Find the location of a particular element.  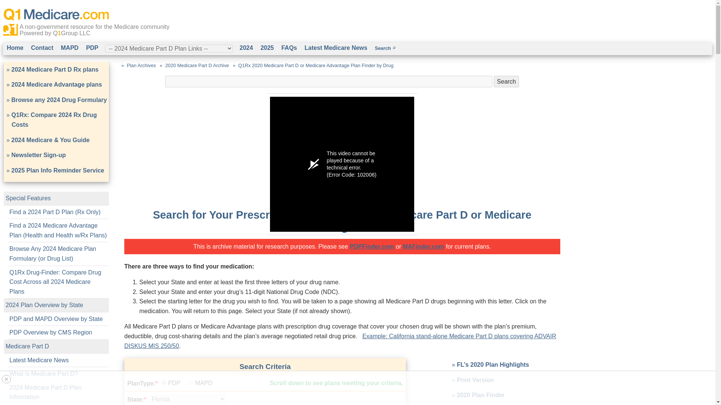

P is located at coordinates (164, 382).